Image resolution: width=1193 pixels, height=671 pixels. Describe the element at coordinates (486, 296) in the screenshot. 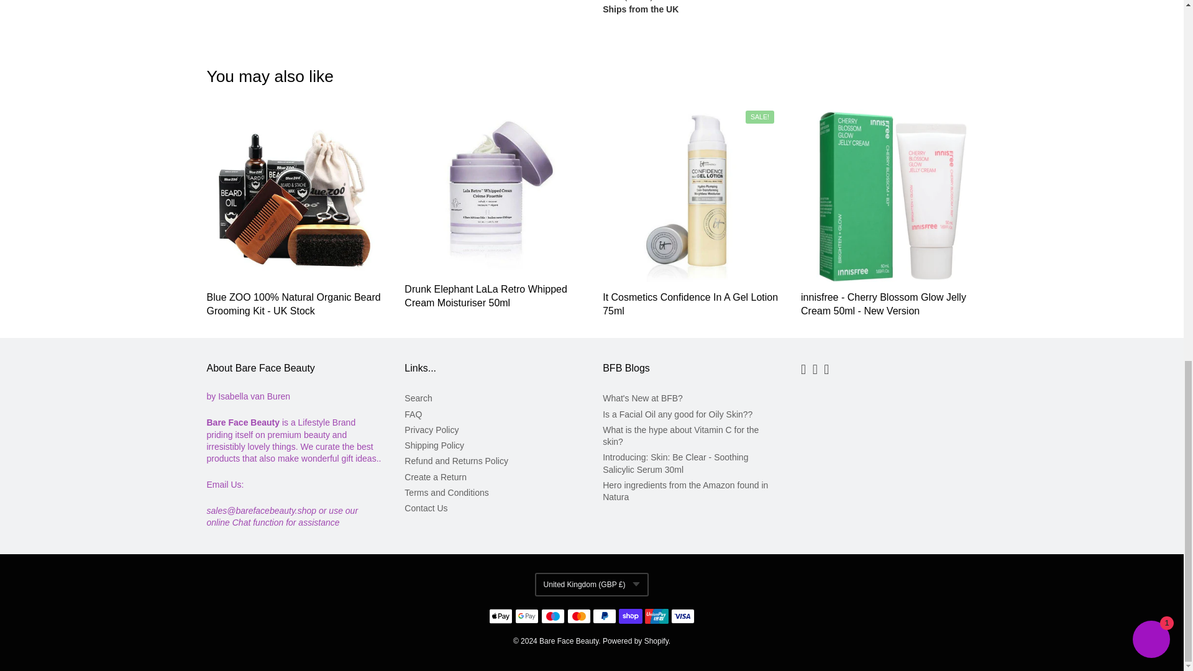

I see `Drunk Elephant LaLa Retro Whipped Cream Moisturiser 50ml` at that location.